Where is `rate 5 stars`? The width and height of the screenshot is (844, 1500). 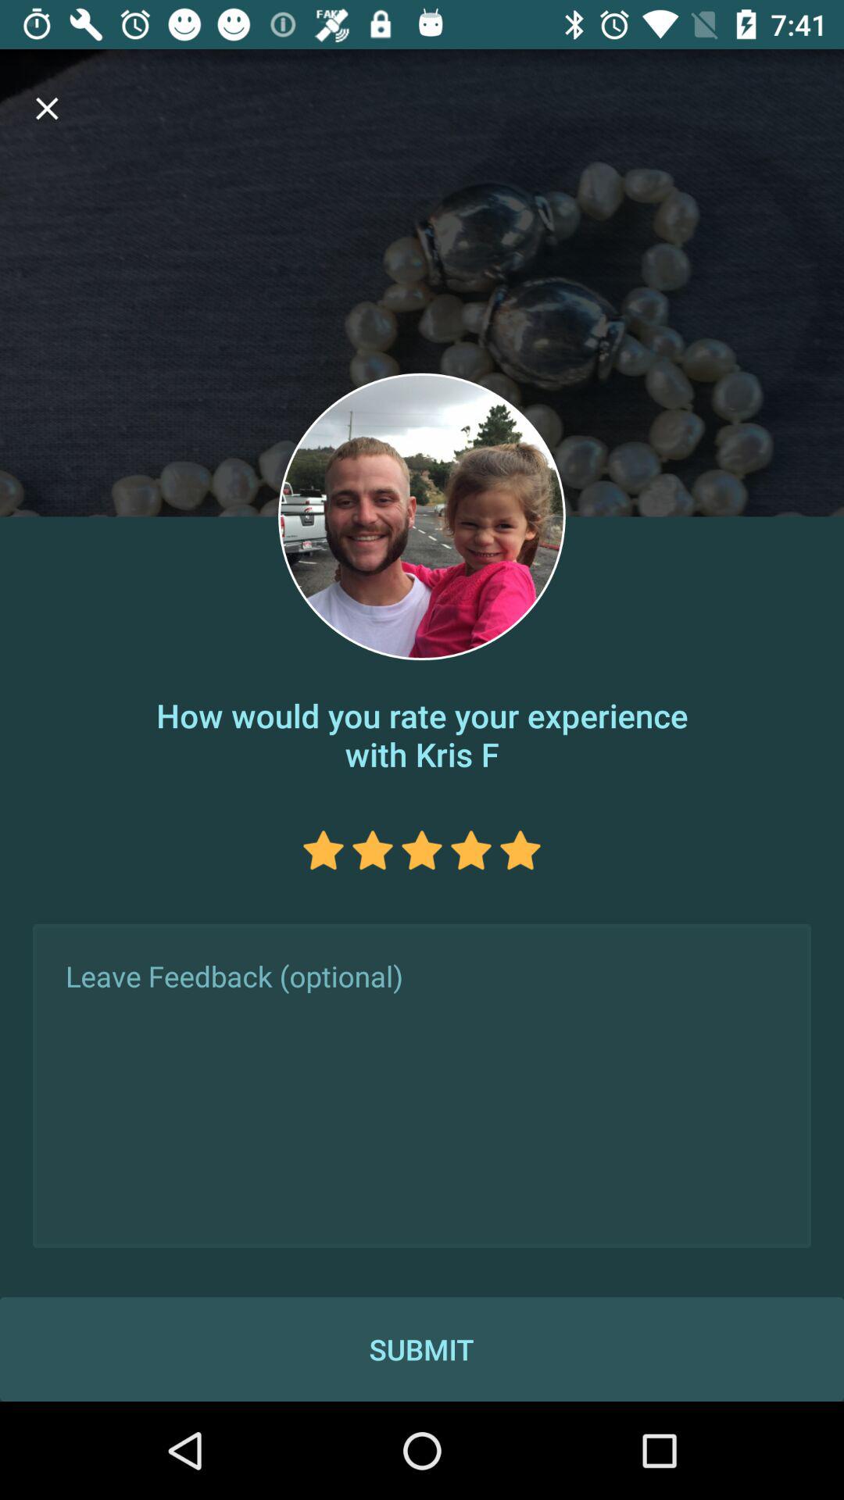 rate 5 stars is located at coordinates (520, 850).